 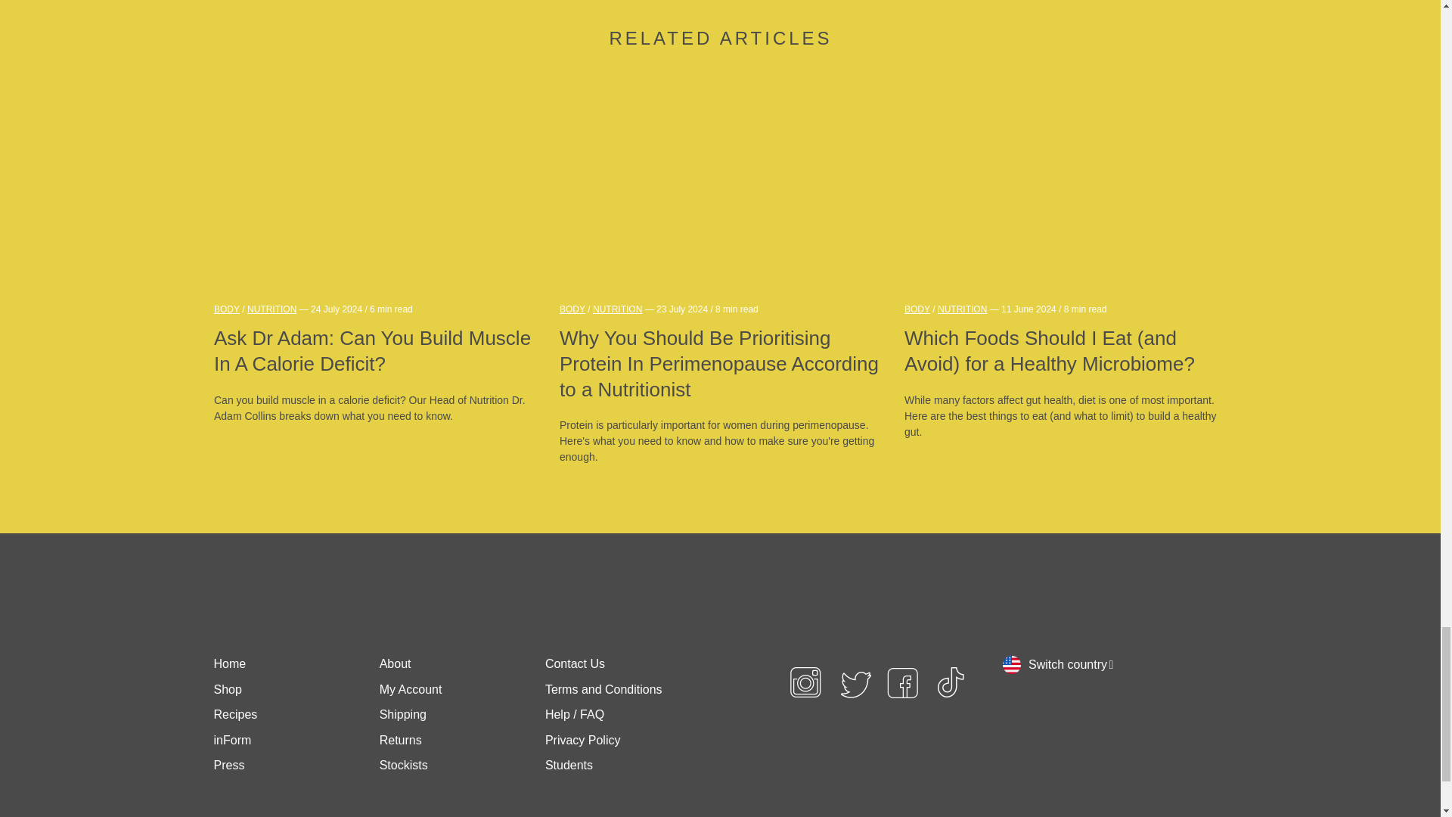 What do you see at coordinates (374, 351) in the screenshot?
I see `Ask Dr Adam: Can You Build Muscle In A Calorie Deficit?` at bounding box center [374, 351].